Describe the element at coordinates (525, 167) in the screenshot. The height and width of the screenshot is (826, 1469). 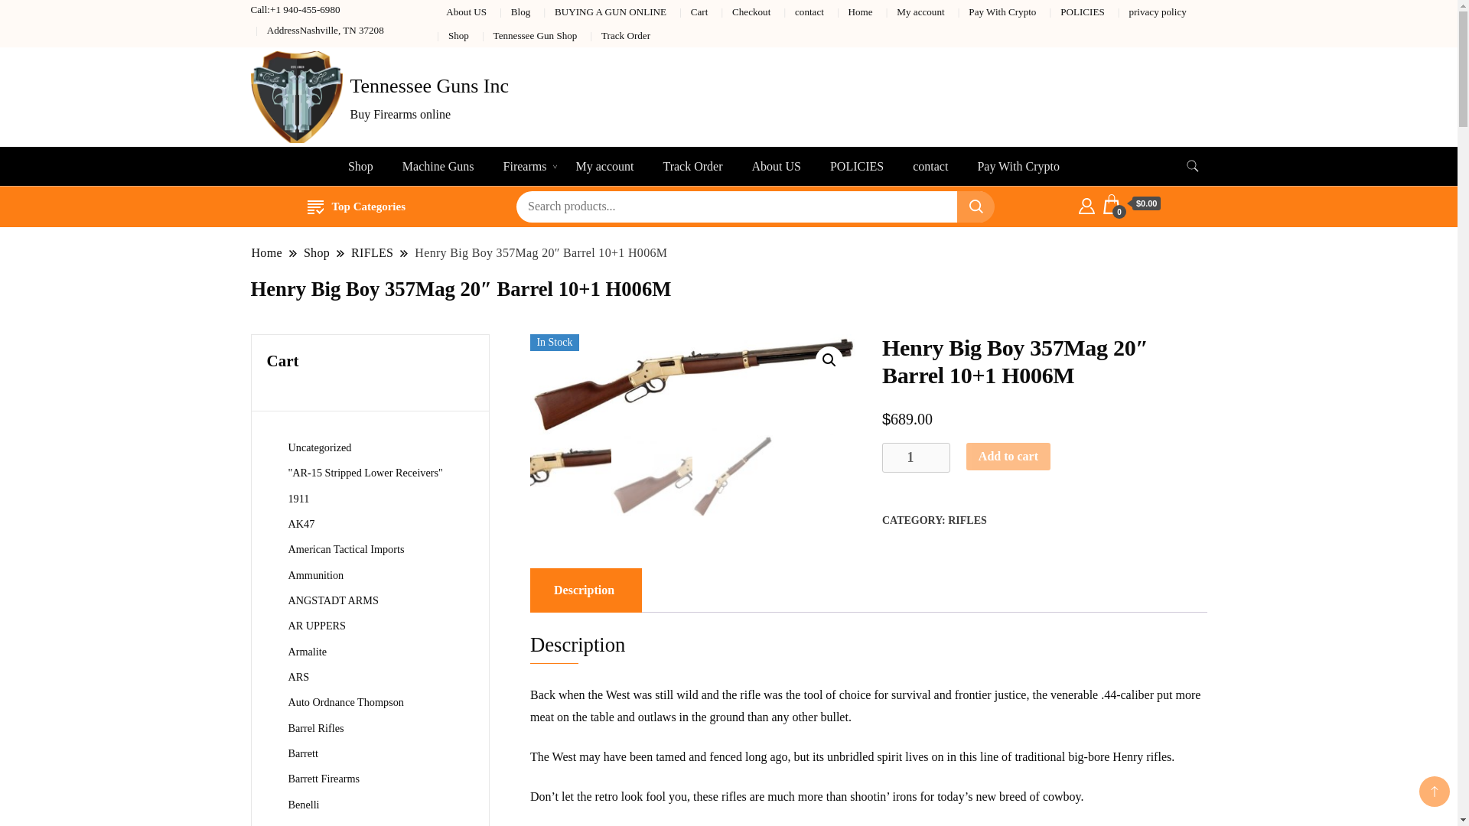
I see `Firearms` at that location.